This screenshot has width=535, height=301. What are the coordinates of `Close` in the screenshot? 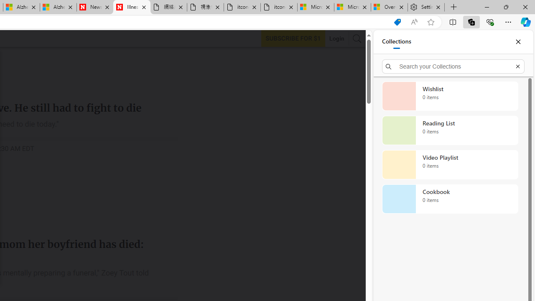 It's located at (518, 42).